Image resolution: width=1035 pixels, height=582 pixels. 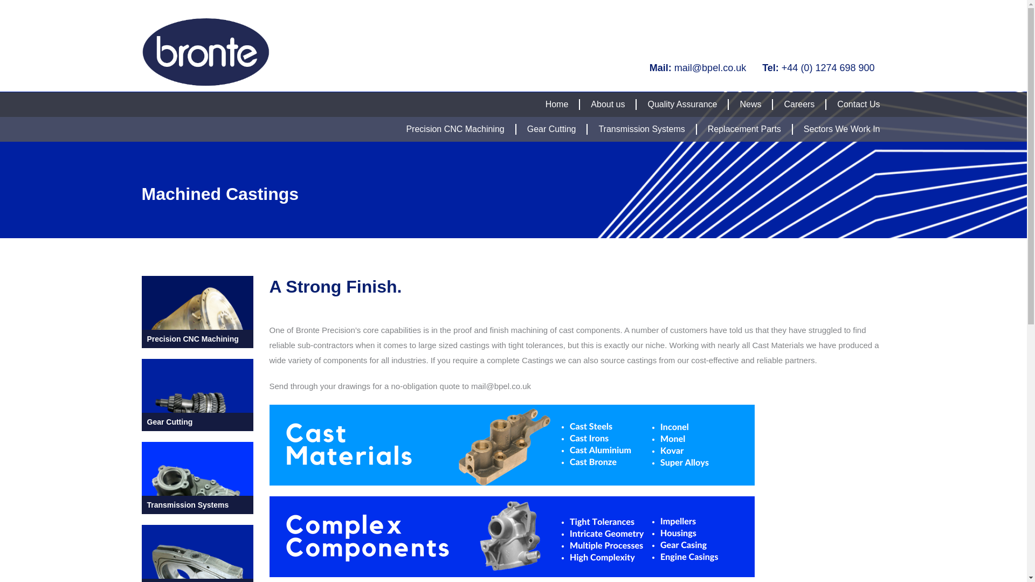 What do you see at coordinates (455, 129) in the screenshot?
I see `Precision CNC Machining` at bounding box center [455, 129].